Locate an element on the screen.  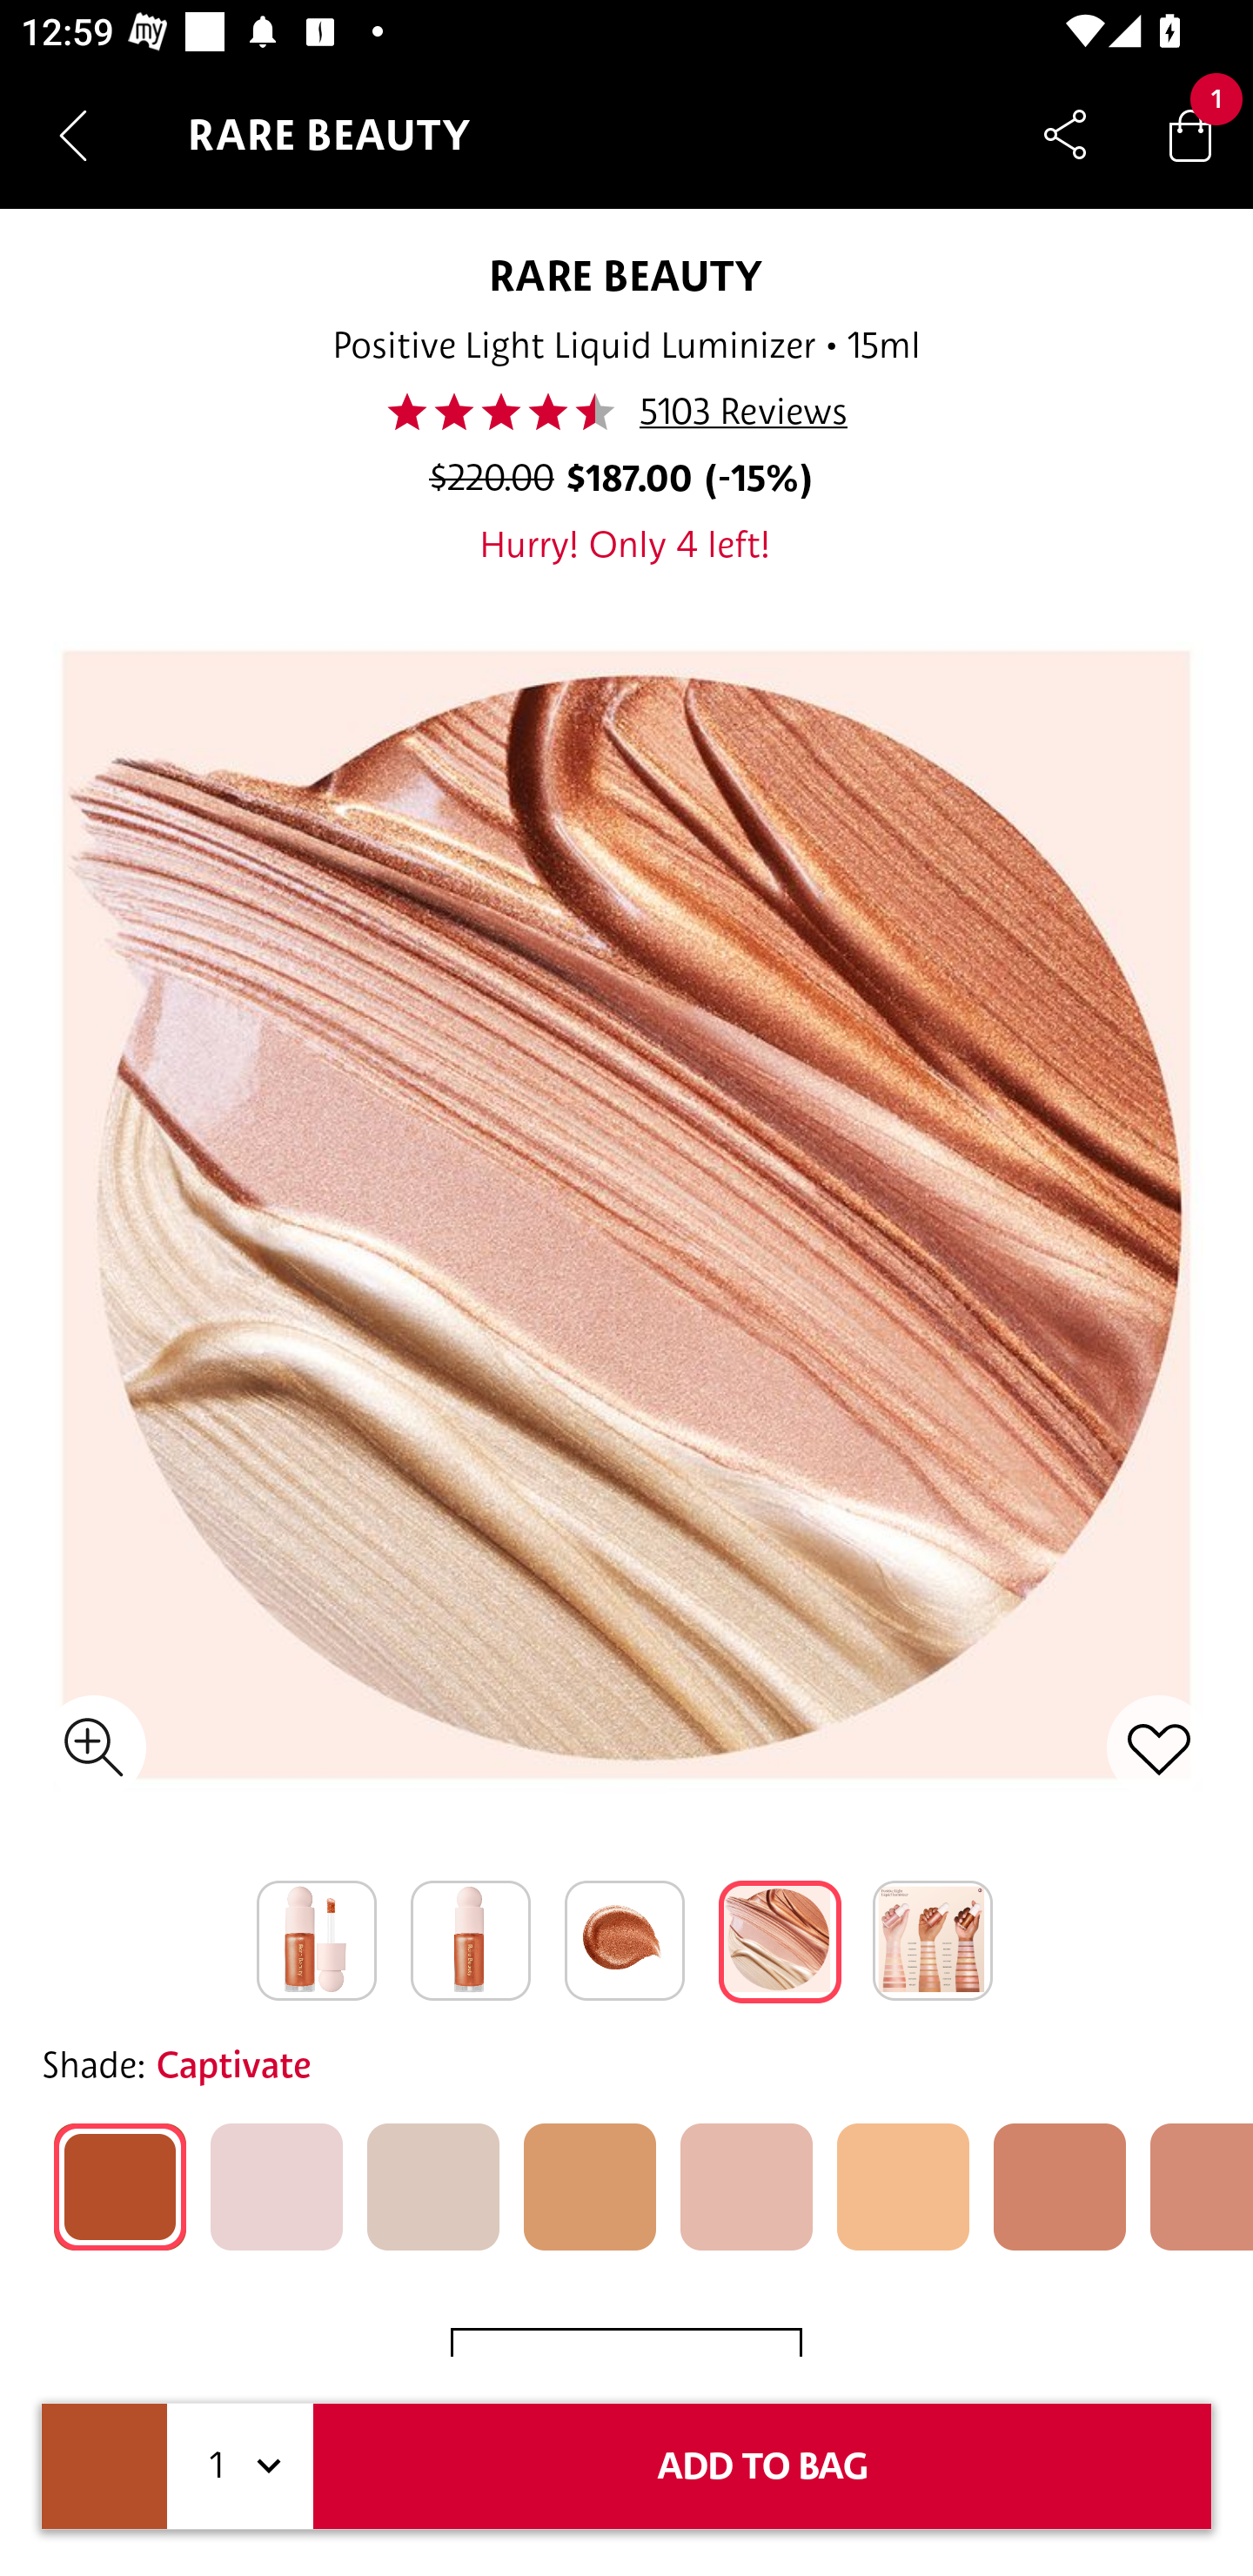
1 is located at coordinates (240, 2466).